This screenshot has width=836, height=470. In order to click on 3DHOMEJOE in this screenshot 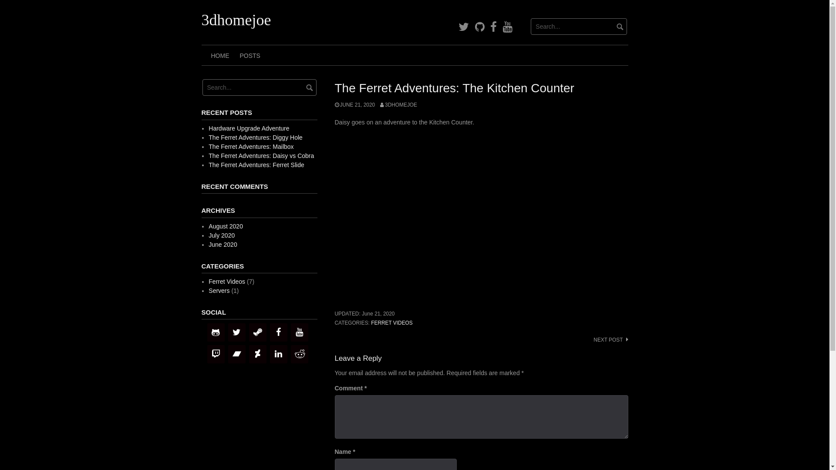, I will do `click(399, 105)`.